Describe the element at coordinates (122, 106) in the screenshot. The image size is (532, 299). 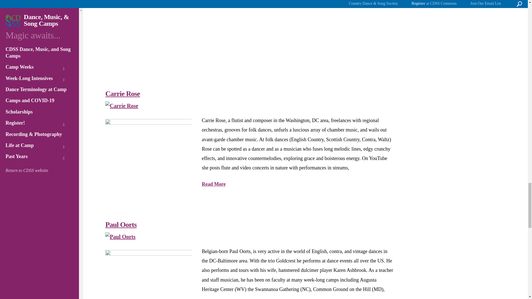
I see `Carrie Rose` at that location.